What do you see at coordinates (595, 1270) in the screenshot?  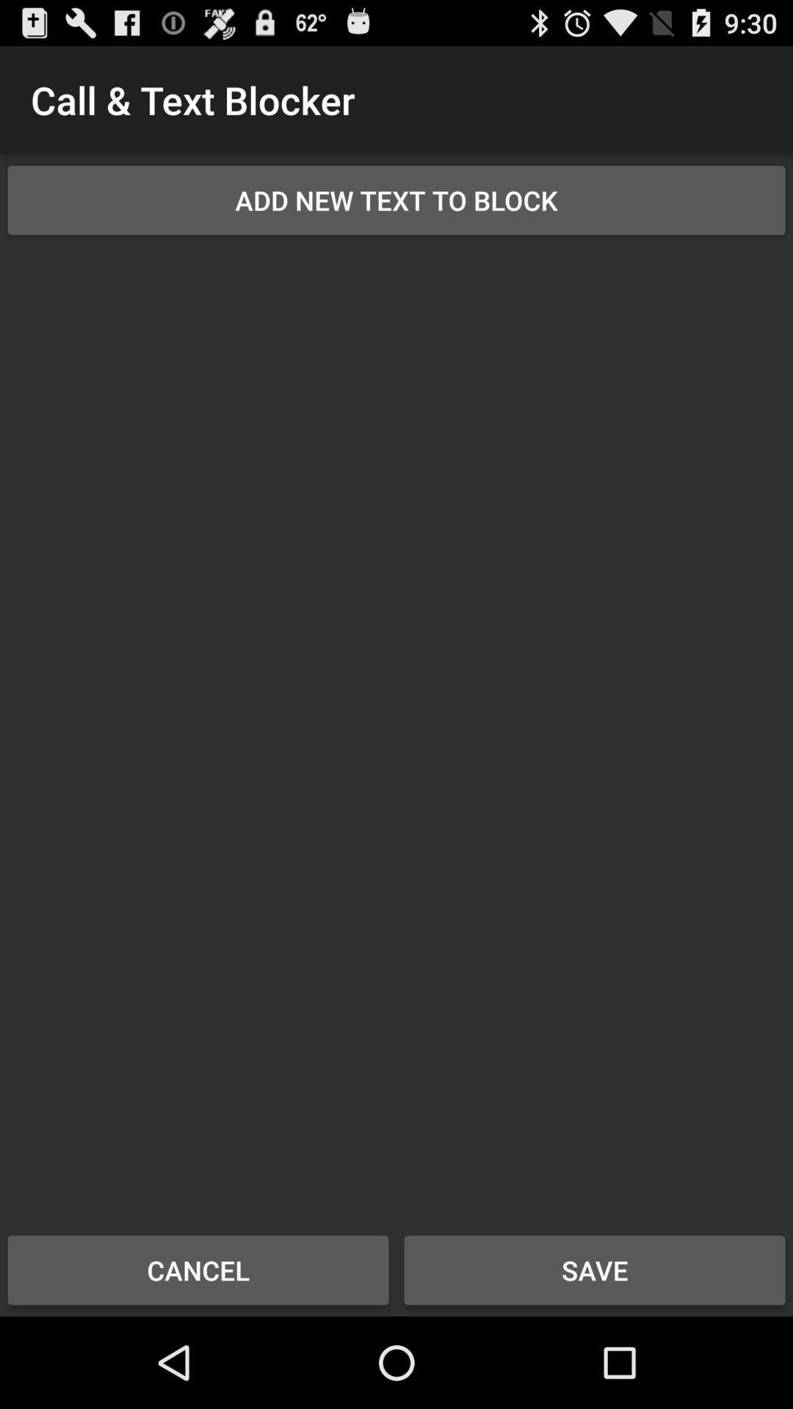 I see `choose the icon to the right of cancel icon` at bounding box center [595, 1270].